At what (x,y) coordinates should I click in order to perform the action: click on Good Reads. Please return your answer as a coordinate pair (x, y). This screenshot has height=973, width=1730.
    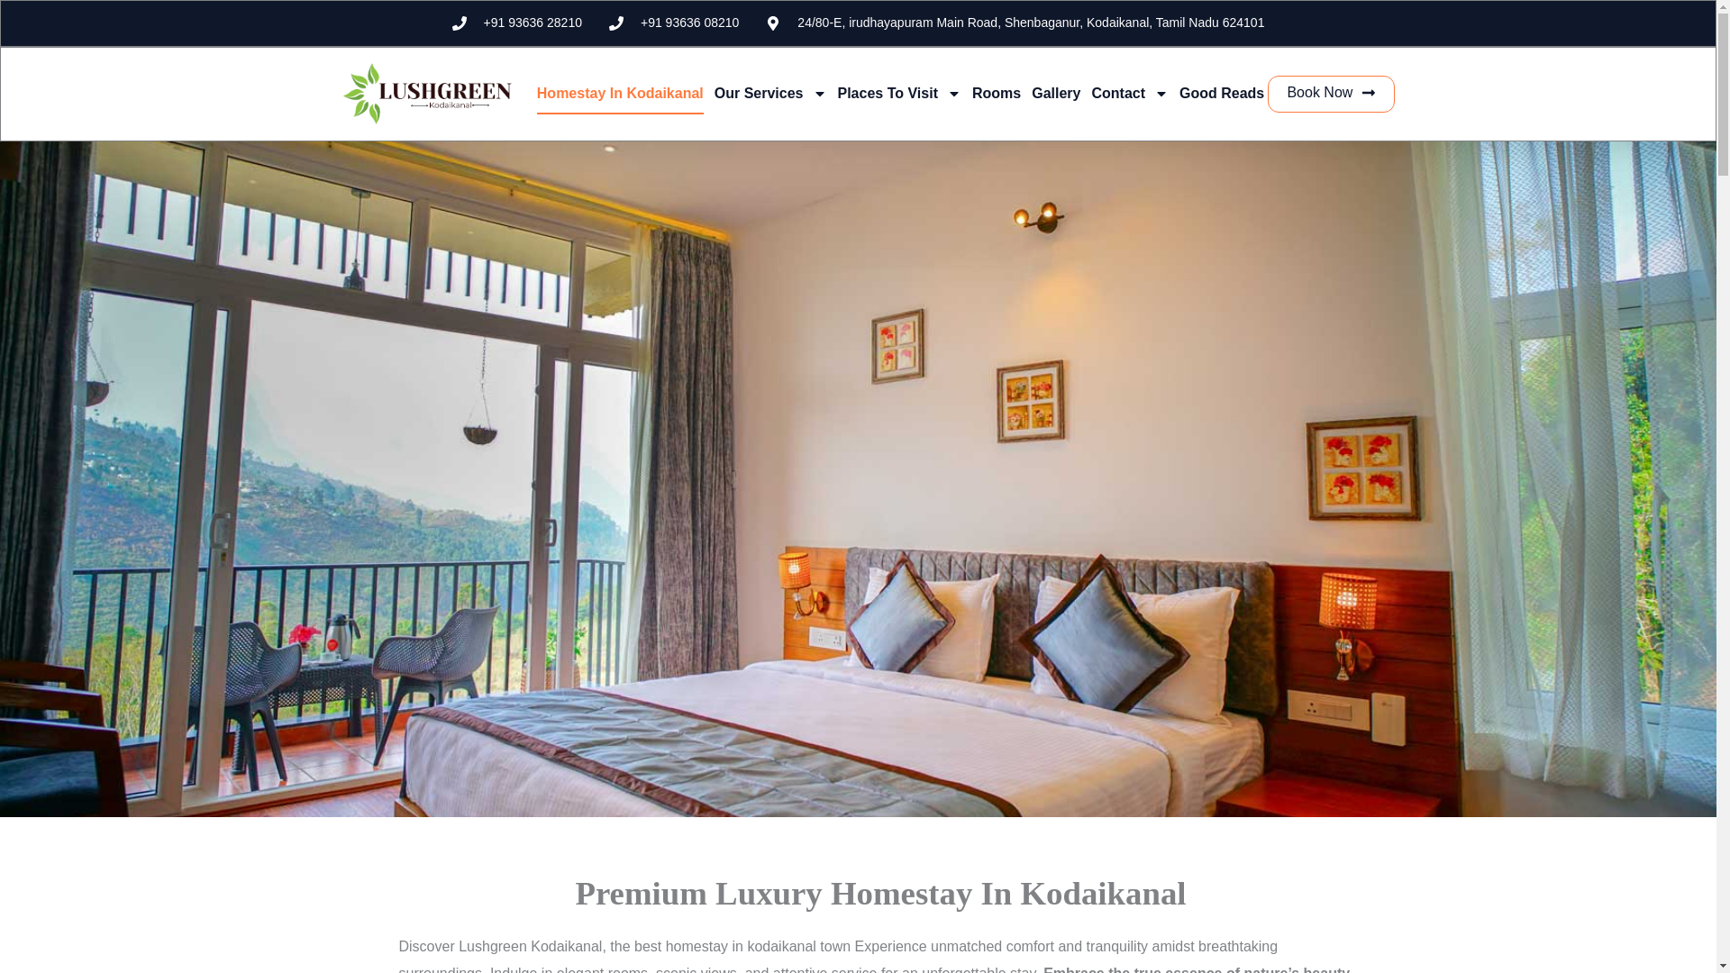
    Looking at the image, I should click on (1222, 94).